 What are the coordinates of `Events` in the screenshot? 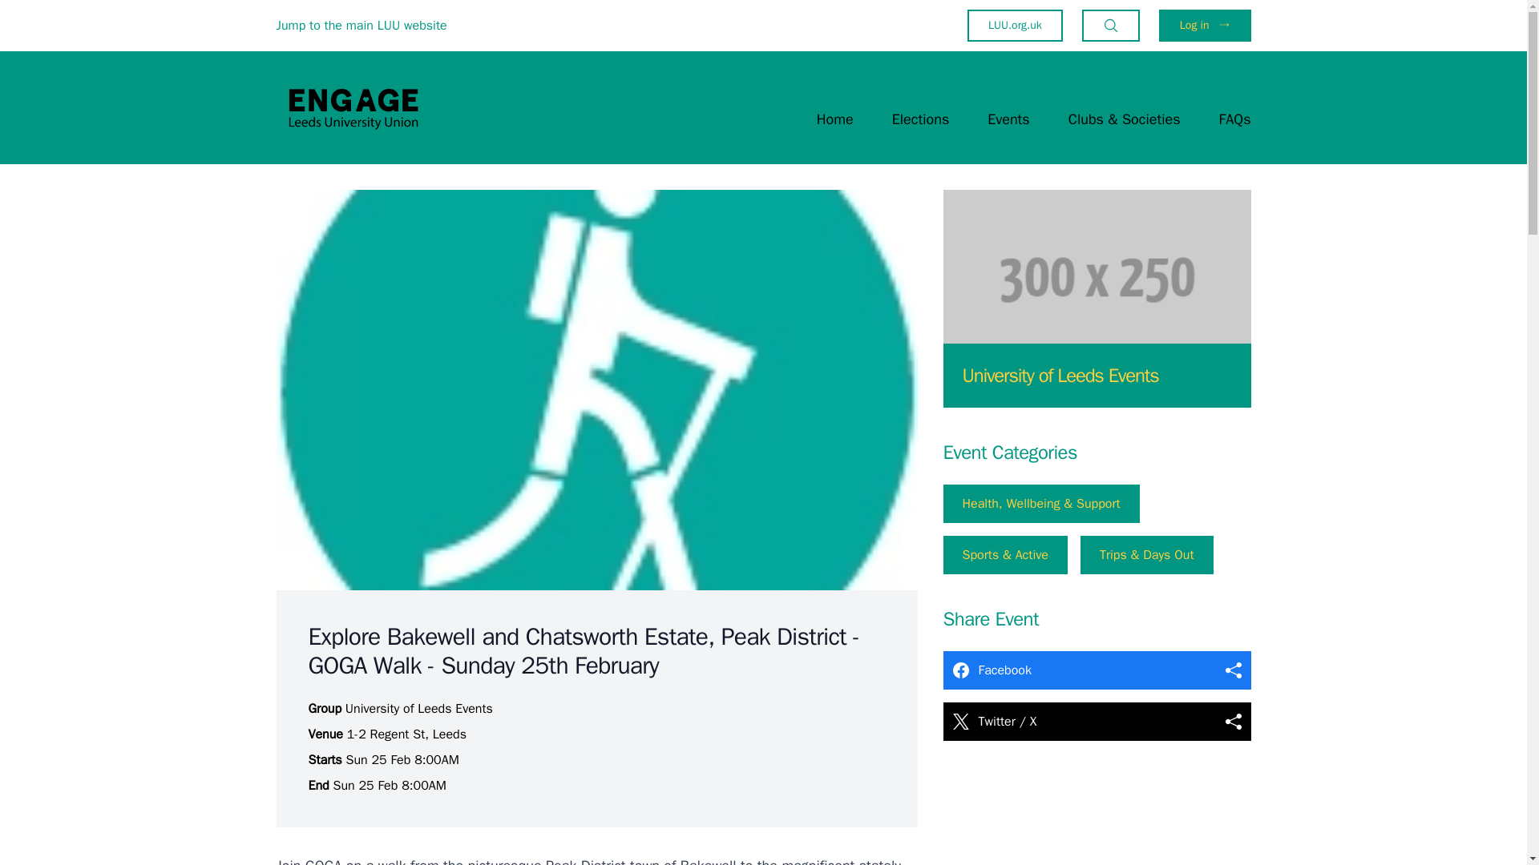 It's located at (1008, 119).